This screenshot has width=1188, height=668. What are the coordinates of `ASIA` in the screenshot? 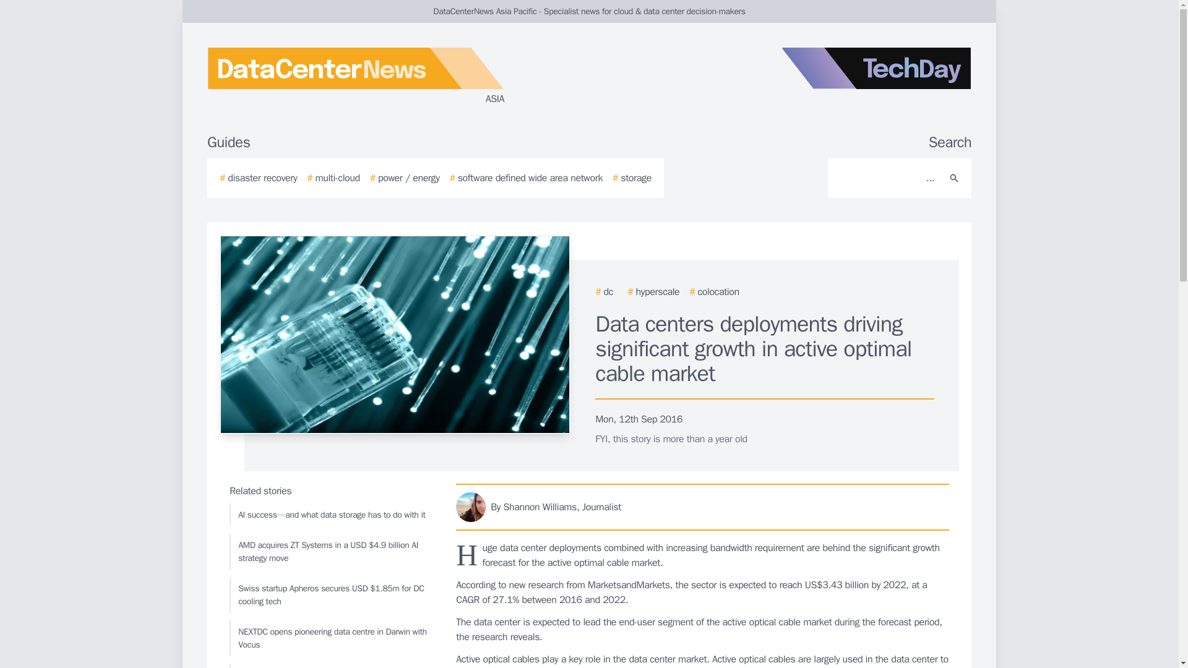 It's located at (355, 77).